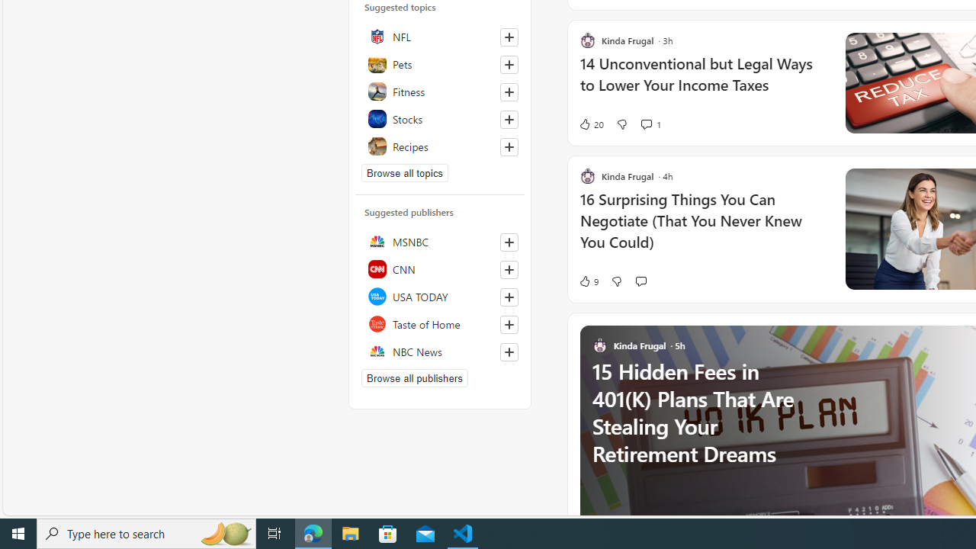 This screenshot has height=549, width=976. Describe the element at coordinates (440, 63) in the screenshot. I see `Pets` at that location.